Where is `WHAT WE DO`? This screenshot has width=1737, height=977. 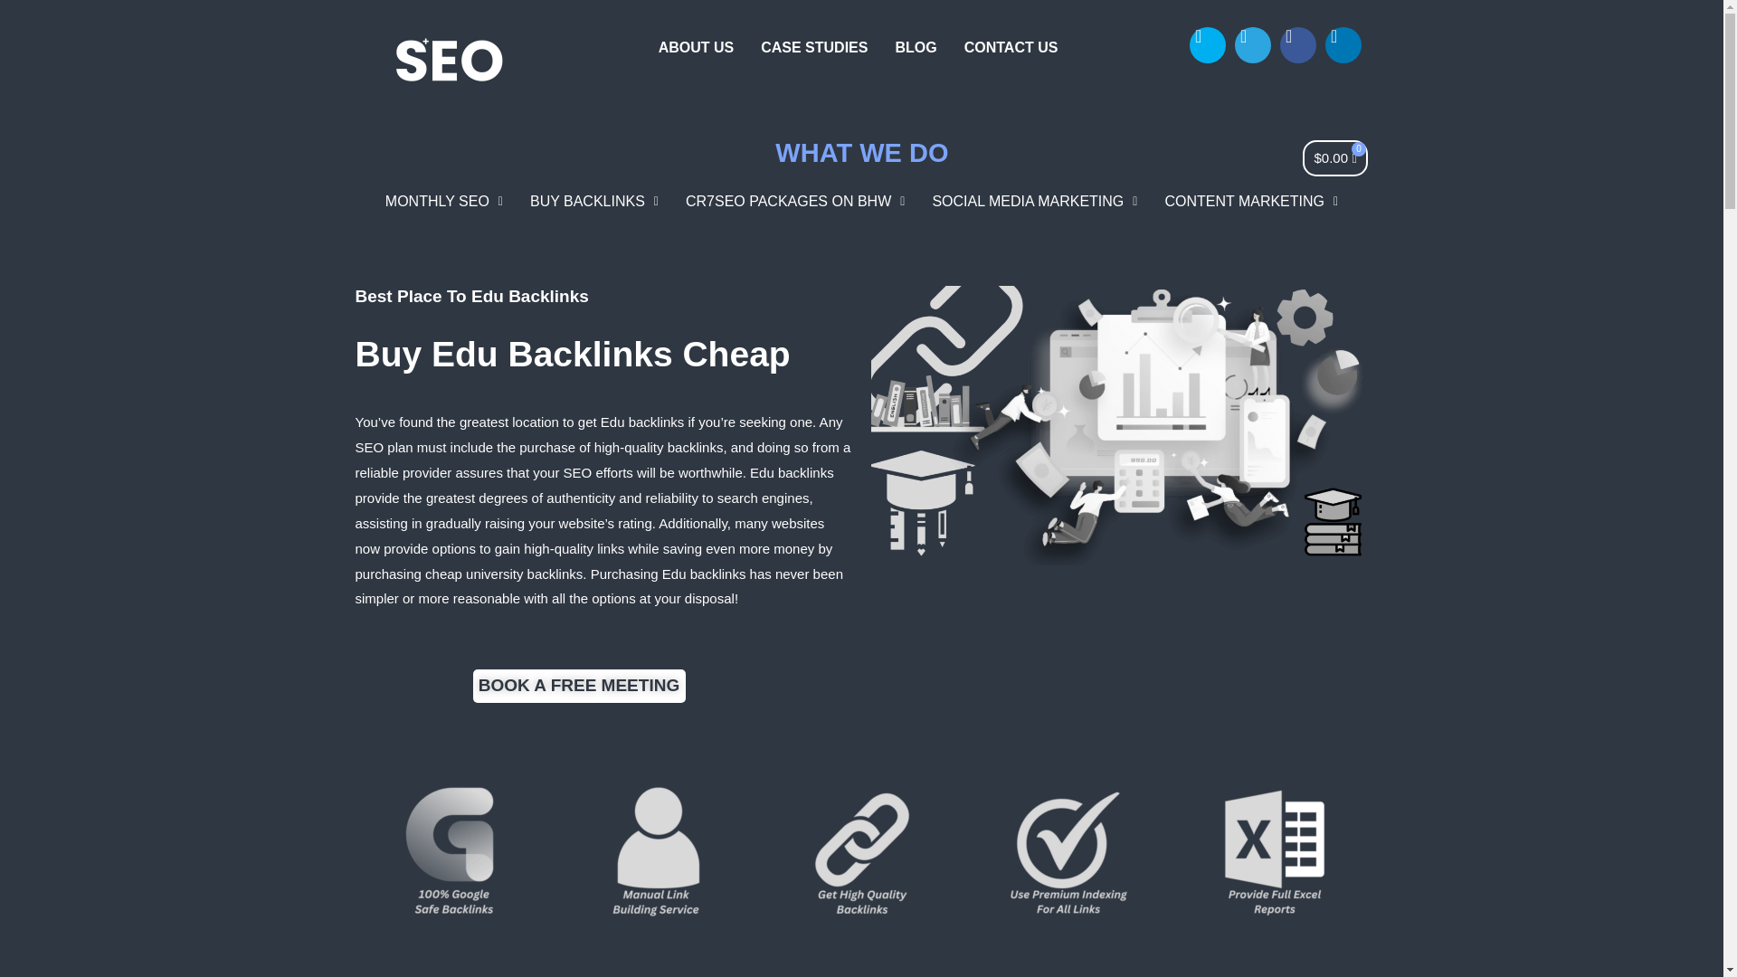
WHAT WE DO is located at coordinates (861, 152).